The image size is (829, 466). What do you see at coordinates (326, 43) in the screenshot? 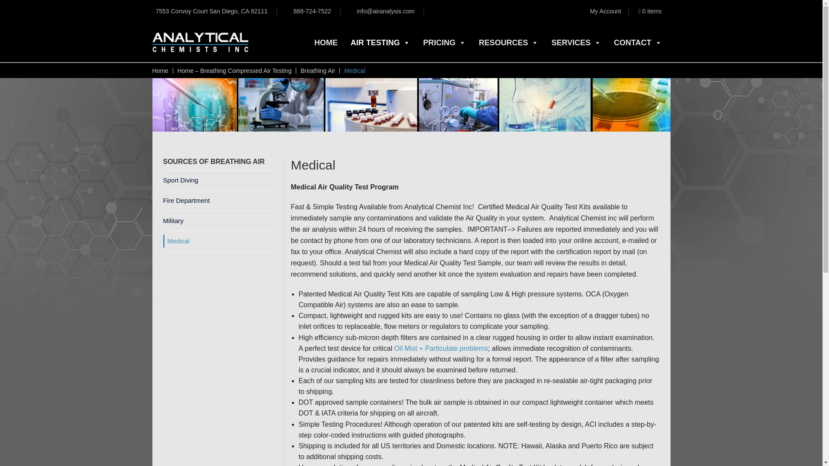
I see `HOME` at bounding box center [326, 43].